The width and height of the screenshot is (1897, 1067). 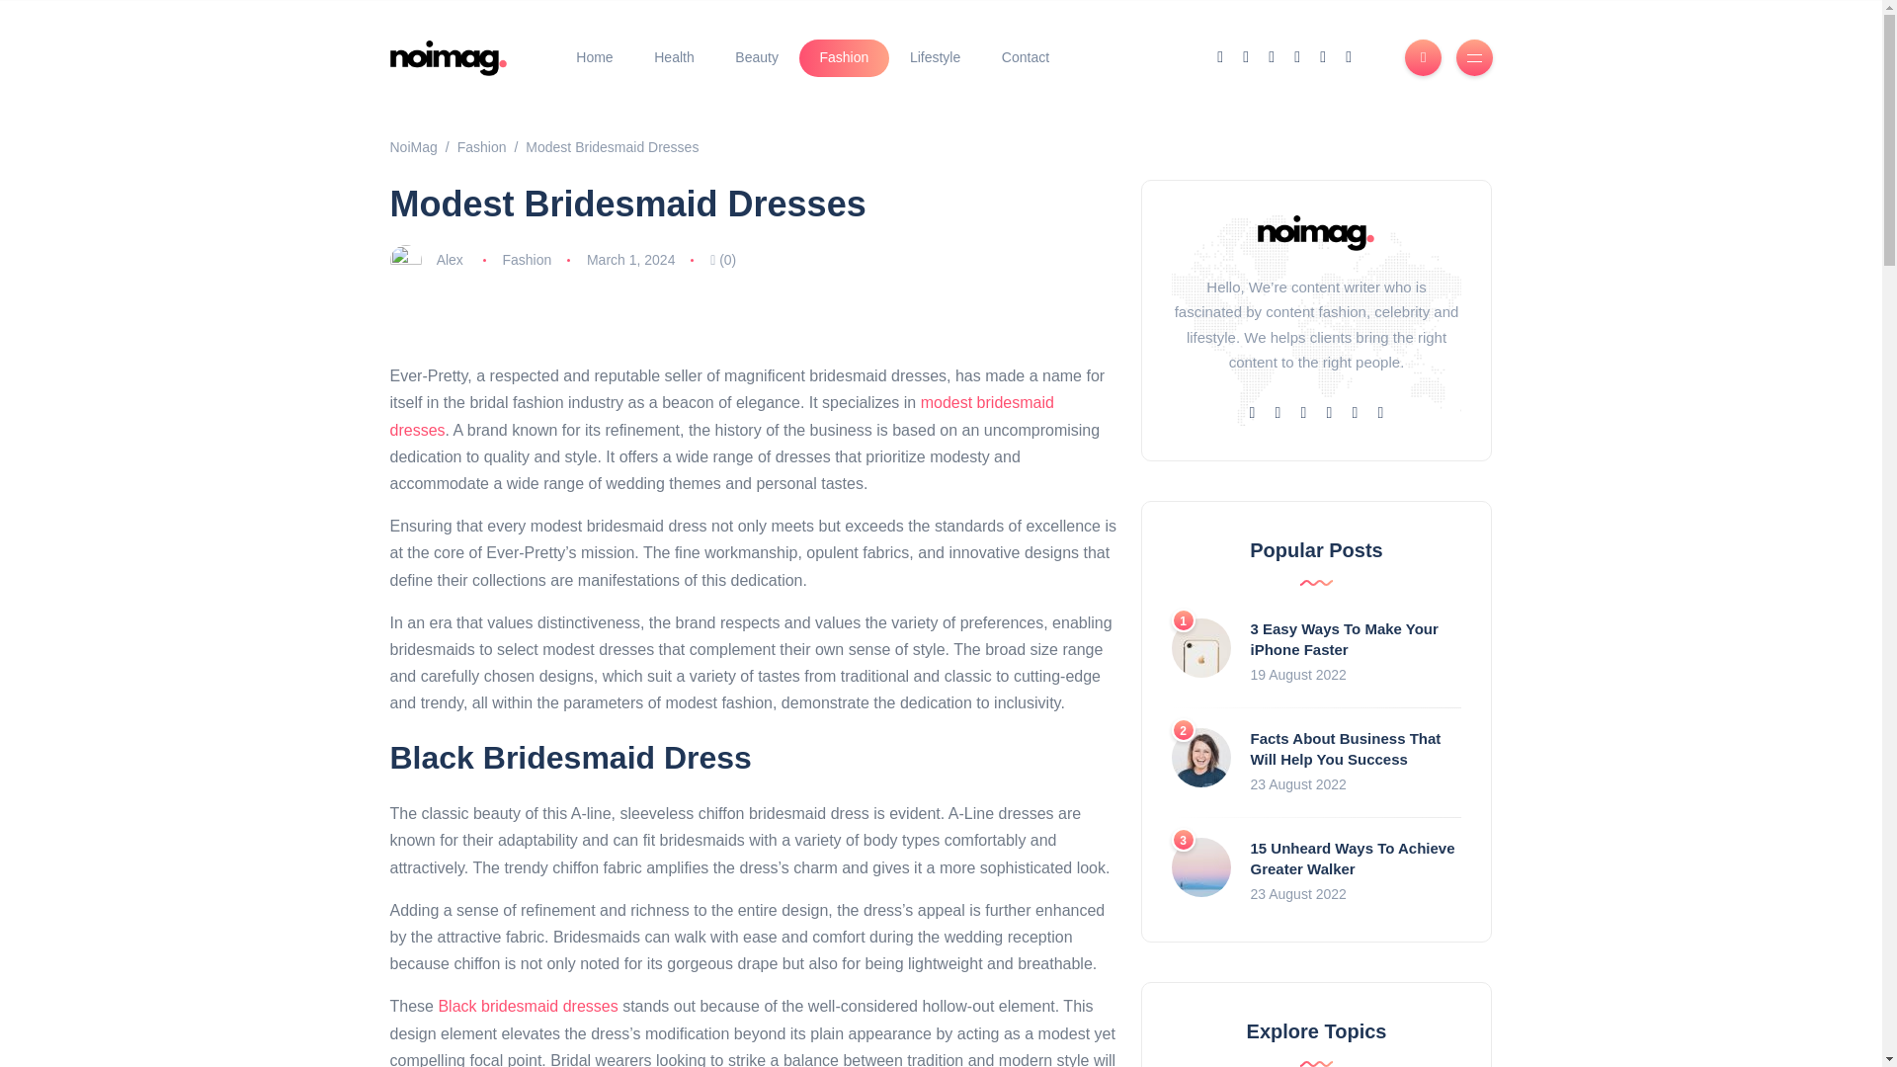 What do you see at coordinates (528, 1006) in the screenshot?
I see `Black bridesmaid dresses` at bounding box center [528, 1006].